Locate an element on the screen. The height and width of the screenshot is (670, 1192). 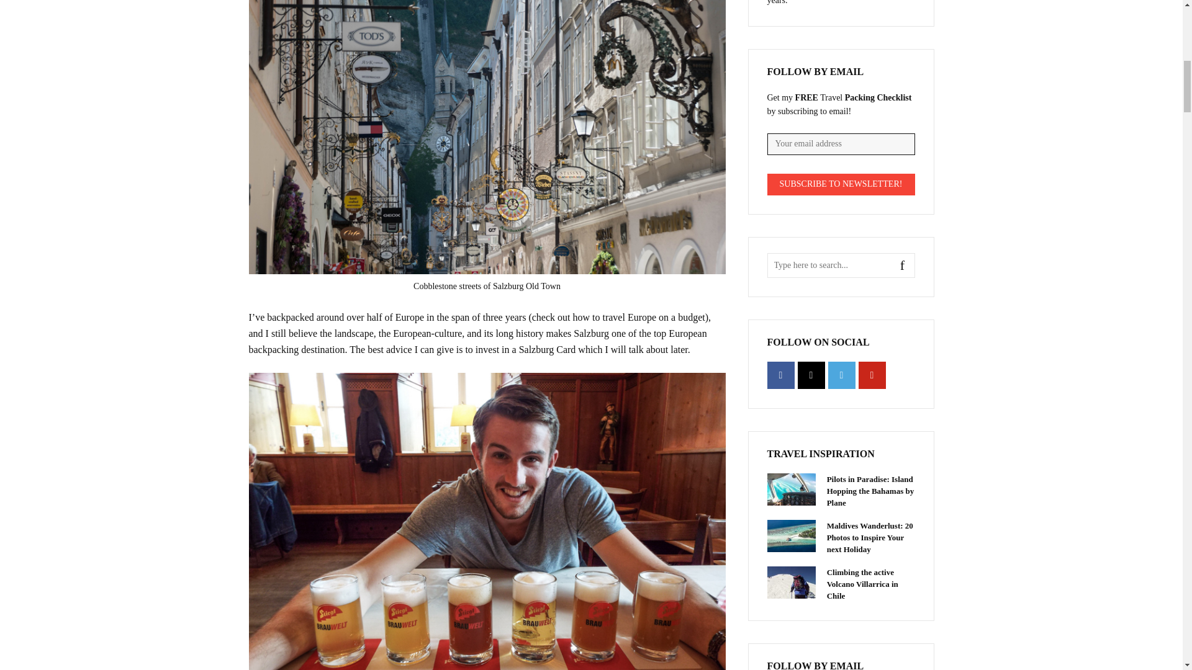
Climbing the active Volcano Villarrica in Chile is located at coordinates (791, 582).